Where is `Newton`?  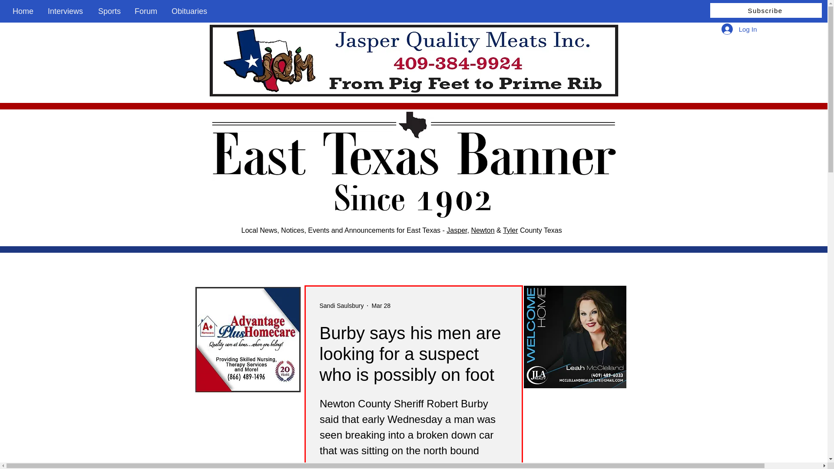
Newton is located at coordinates (483, 230).